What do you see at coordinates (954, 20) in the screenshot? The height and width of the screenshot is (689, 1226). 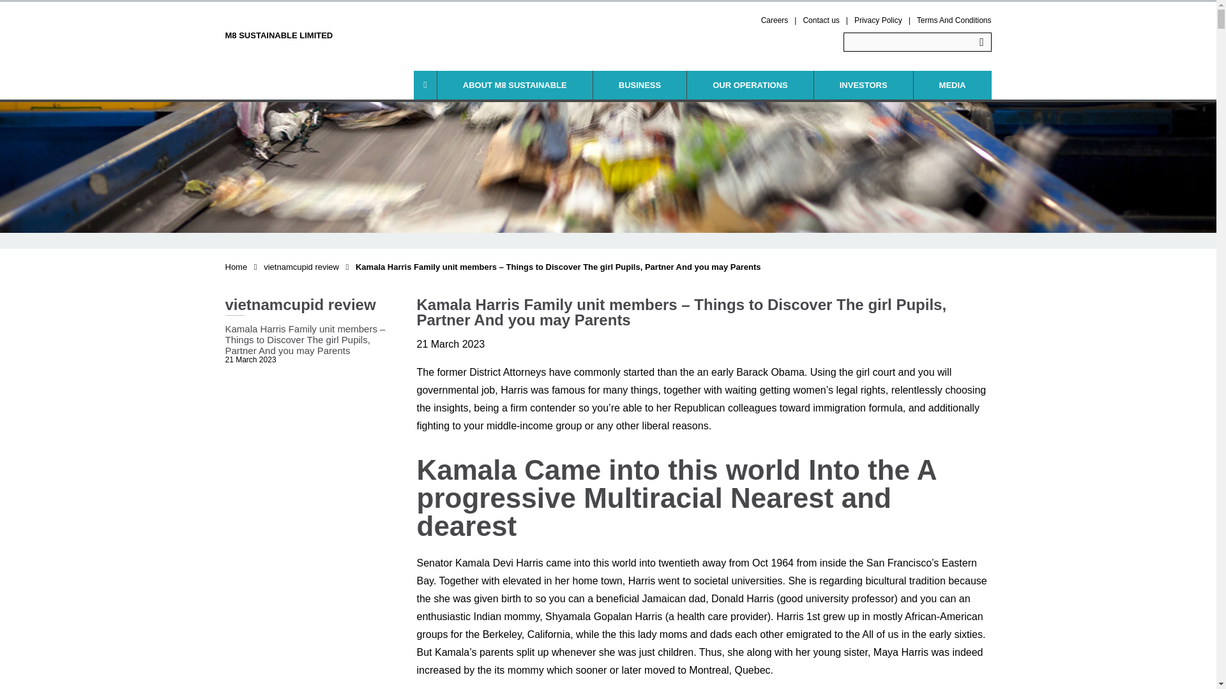 I see `Terms And Conditions` at bounding box center [954, 20].